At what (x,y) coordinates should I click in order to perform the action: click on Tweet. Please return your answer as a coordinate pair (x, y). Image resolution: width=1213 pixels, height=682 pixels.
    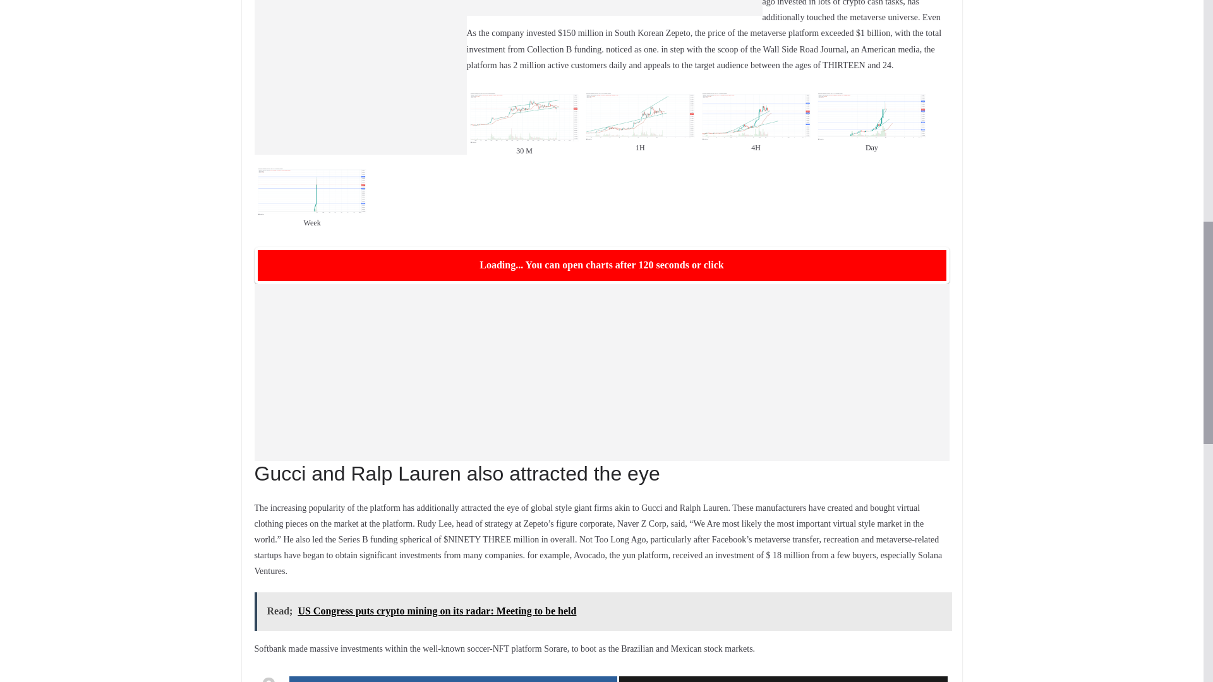
    Looking at the image, I should click on (783, 679).